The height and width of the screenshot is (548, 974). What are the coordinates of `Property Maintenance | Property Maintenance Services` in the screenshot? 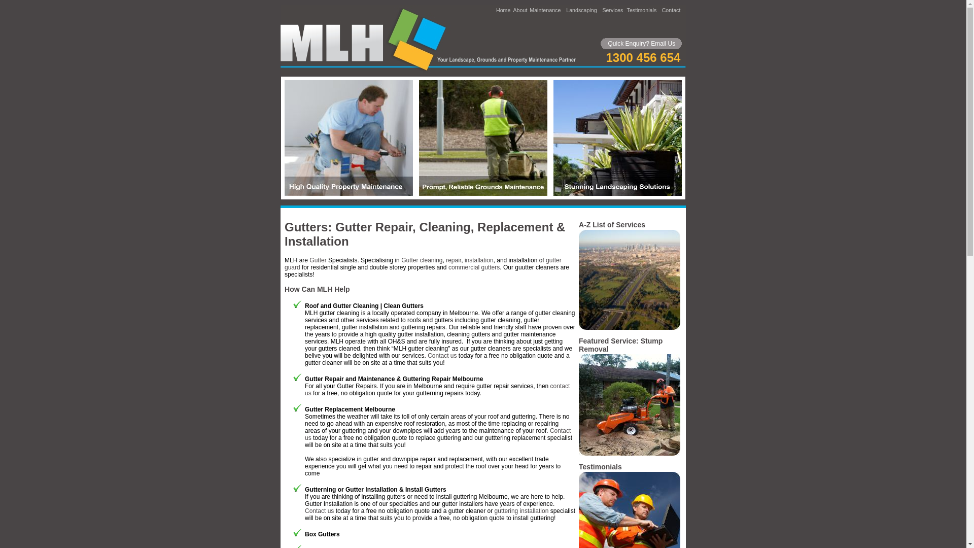 It's located at (349, 194).